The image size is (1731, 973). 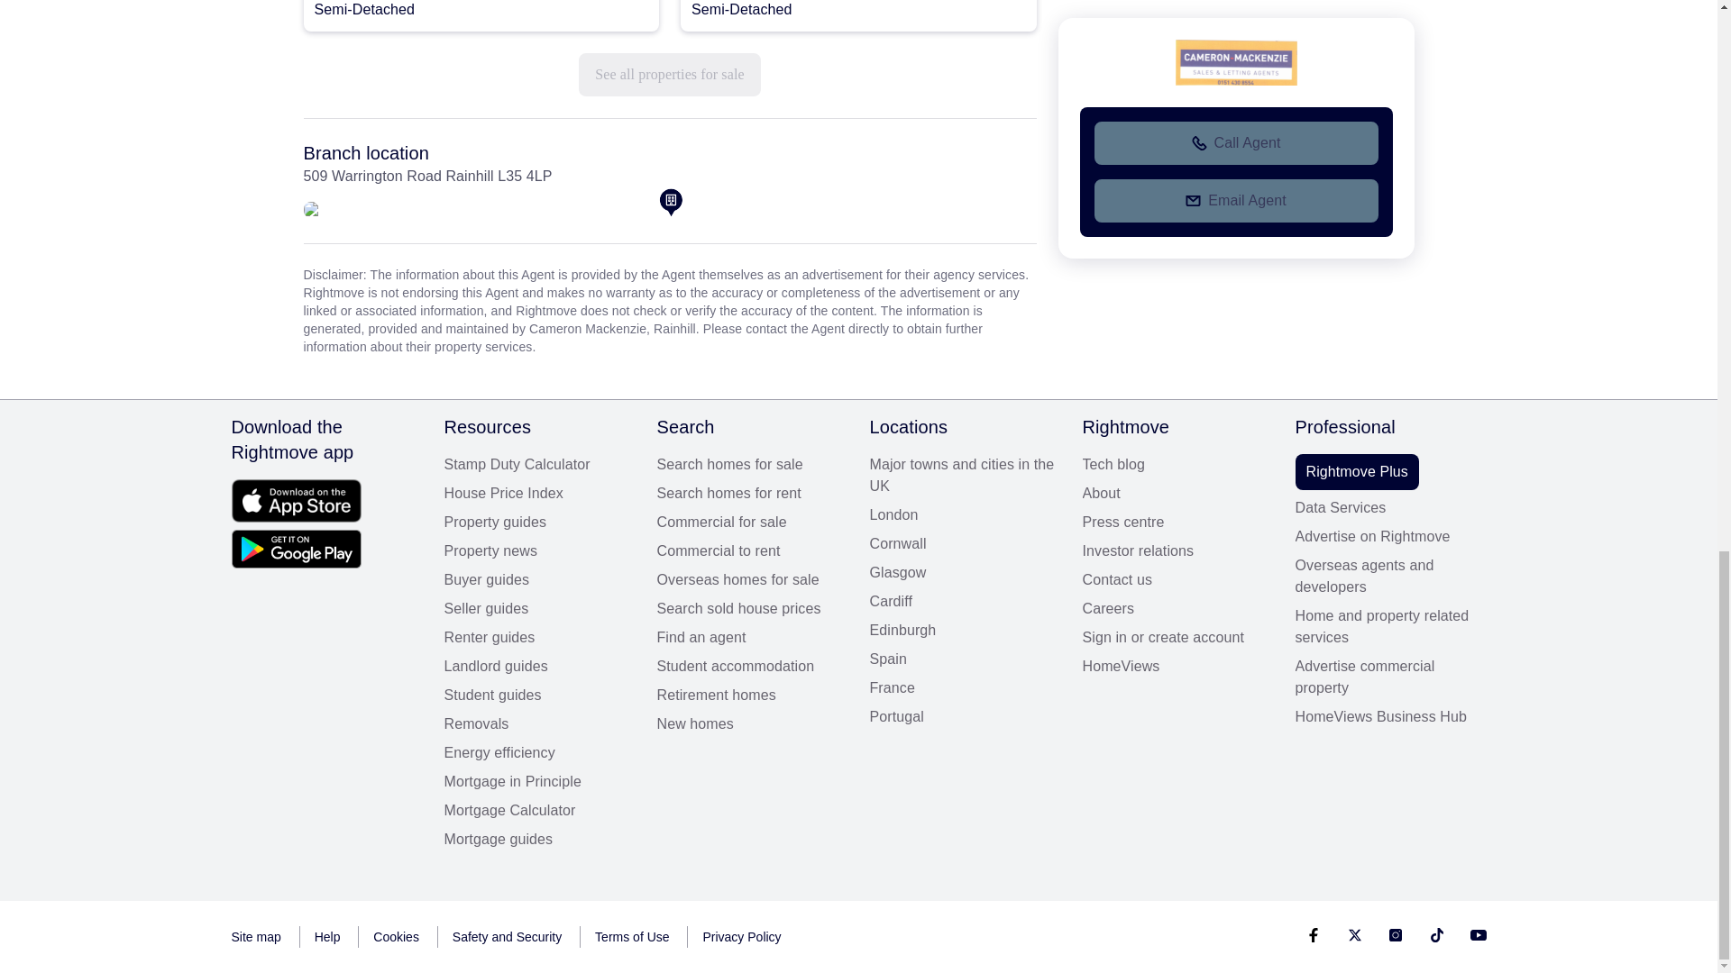 I want to click on Commercial for sale, so click(x=752, y=523).